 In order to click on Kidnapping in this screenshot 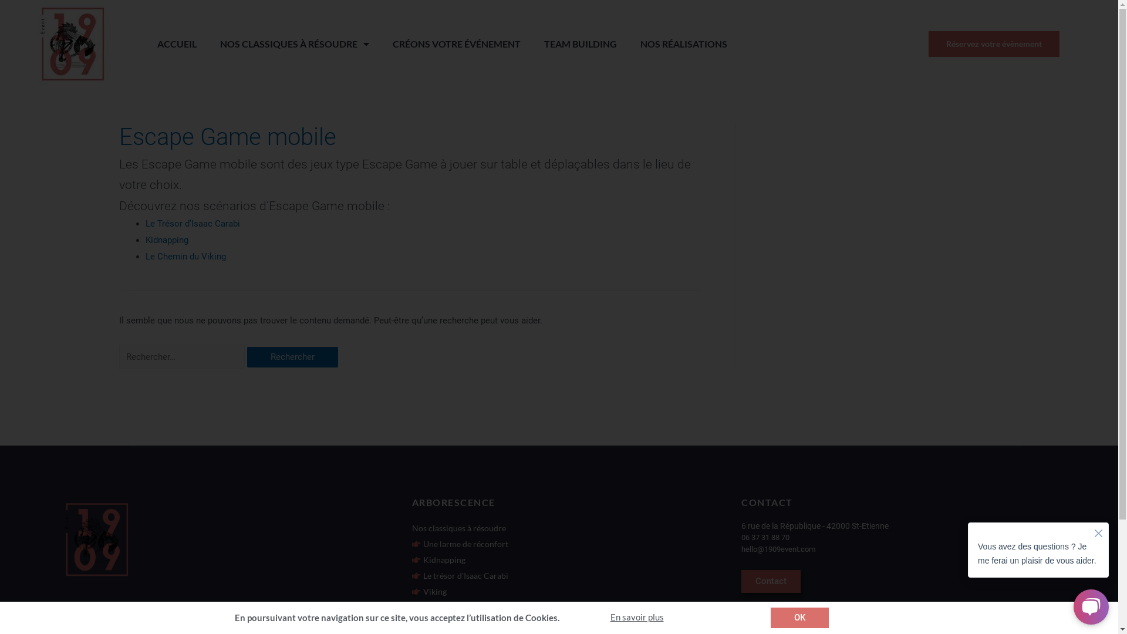, I will do `click(439, 560)`.